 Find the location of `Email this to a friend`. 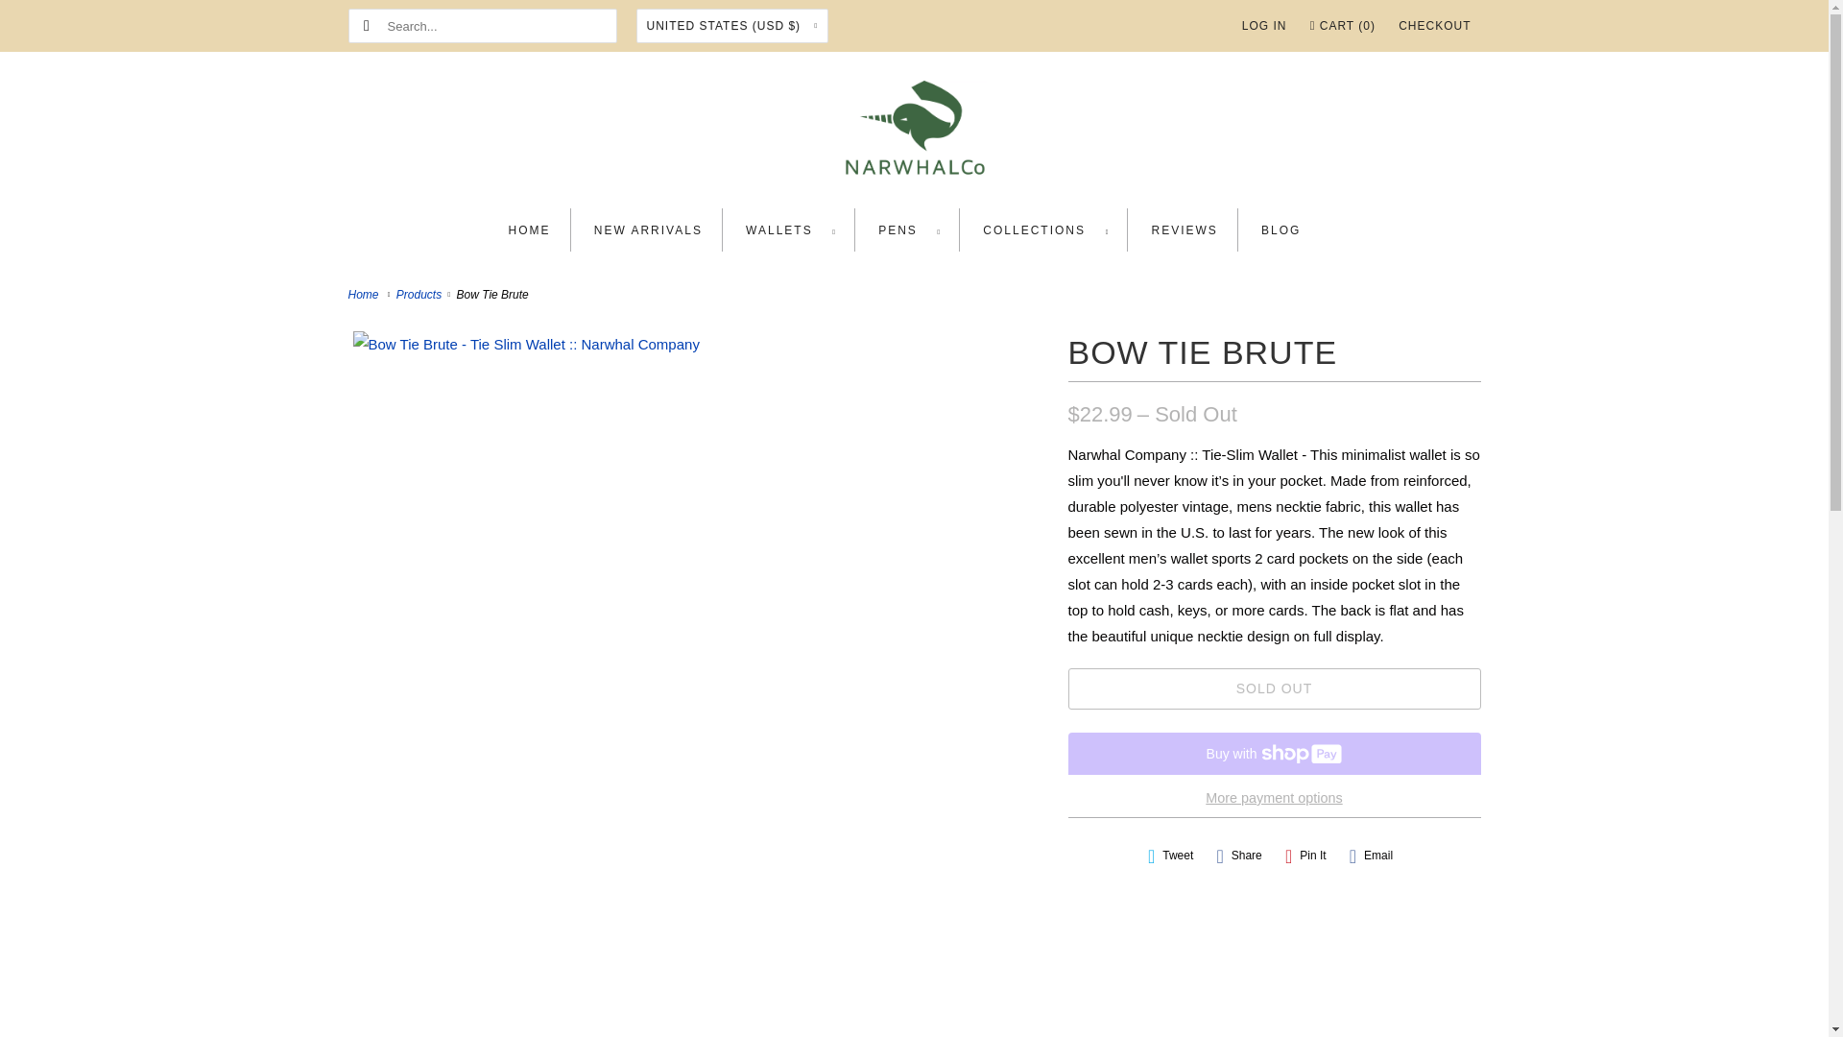

Email this to a friend is located at coordinates (1371, 856).